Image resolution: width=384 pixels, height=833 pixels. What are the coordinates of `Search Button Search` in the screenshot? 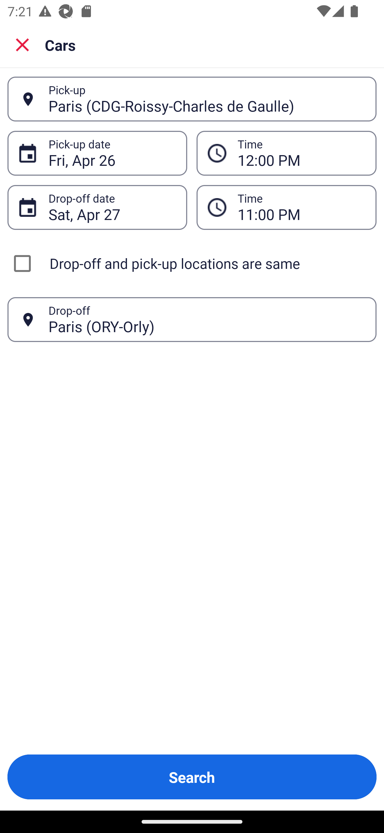 It's located at (192, 777).